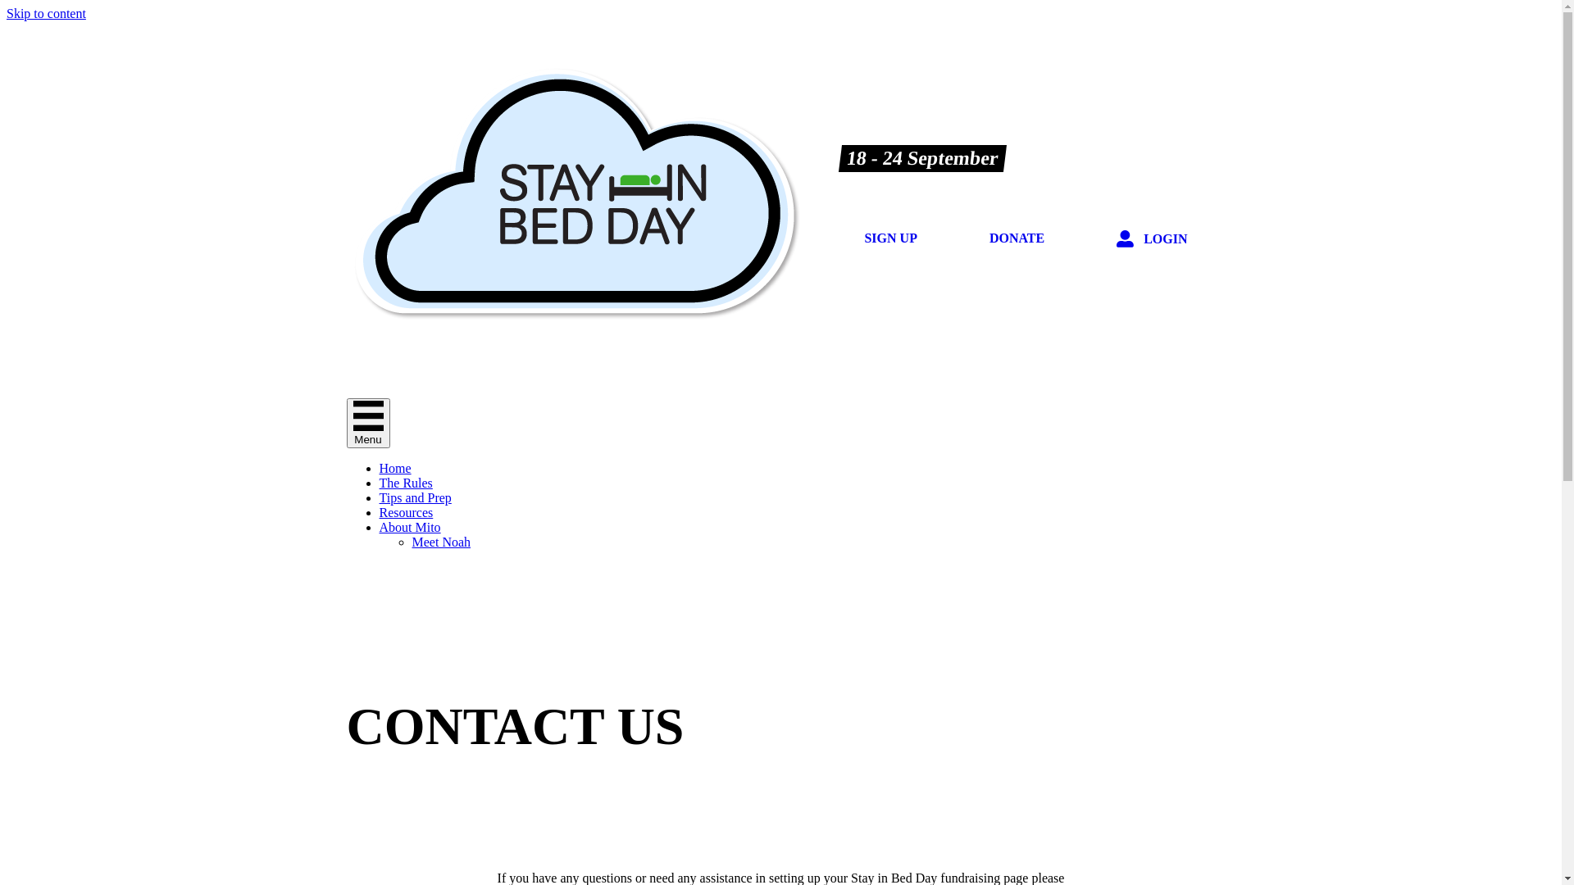  What do you see at coordinates (890, 238) in the screenshot?
I see `SIGN UP` at bounding box center [890, 238].